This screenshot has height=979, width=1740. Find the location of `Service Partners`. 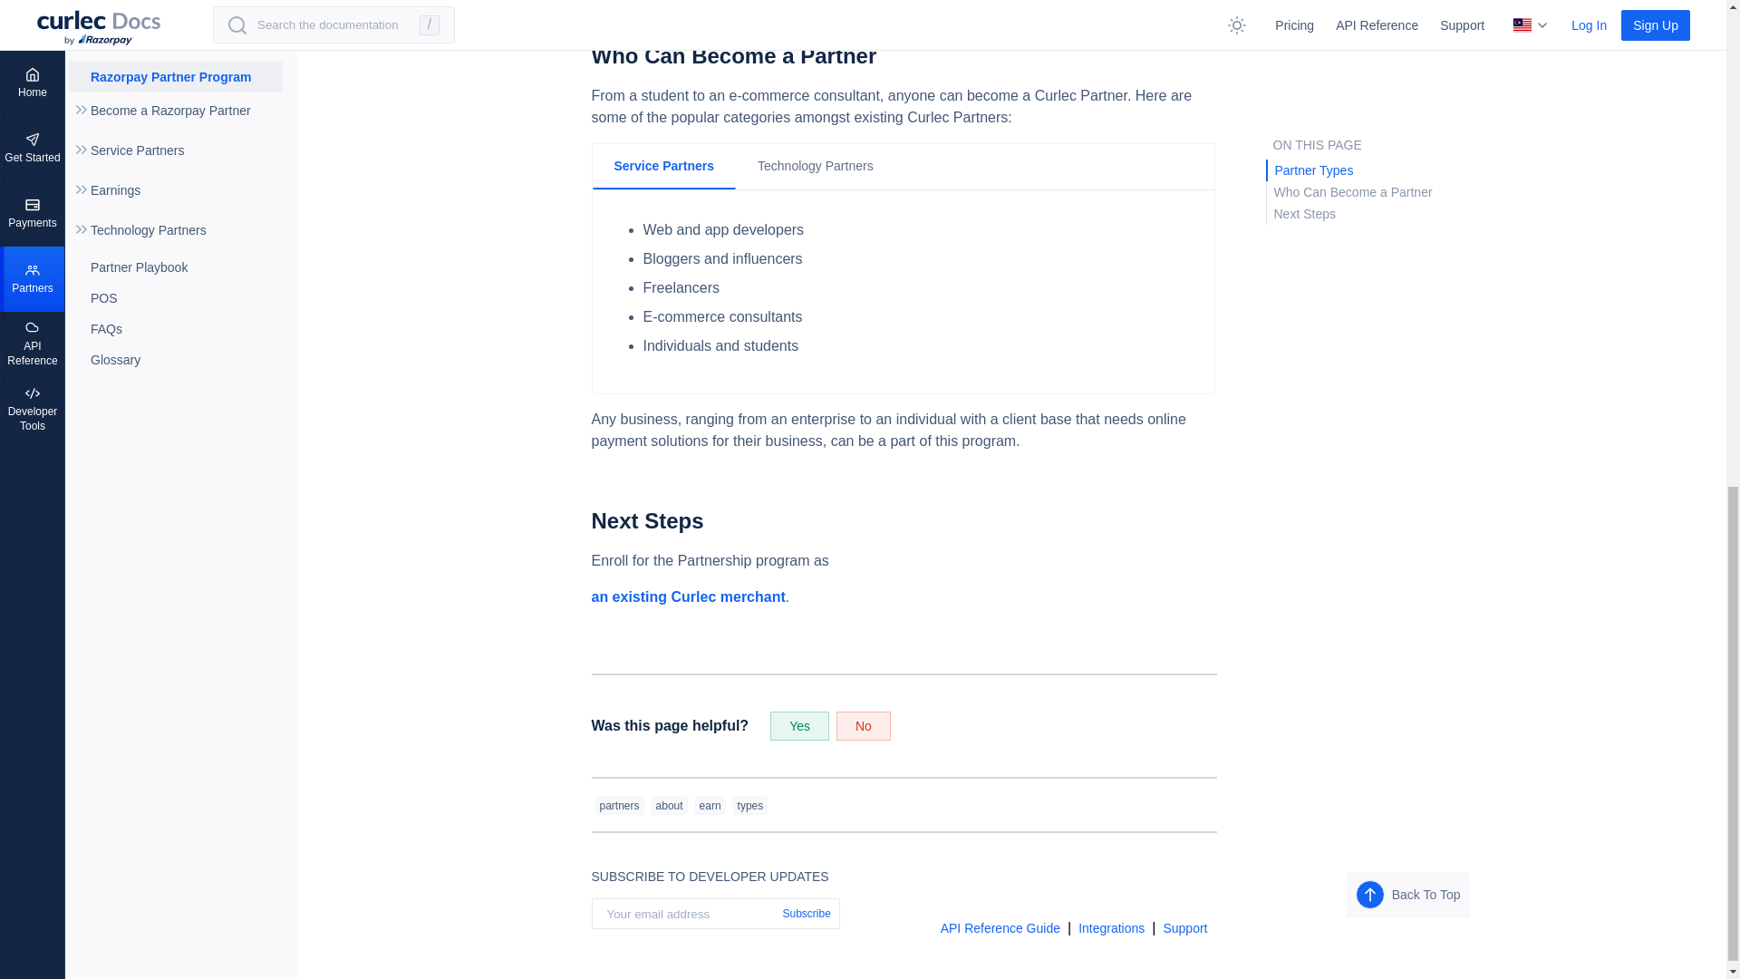

Service Partners is located at coordinates (903, 288).